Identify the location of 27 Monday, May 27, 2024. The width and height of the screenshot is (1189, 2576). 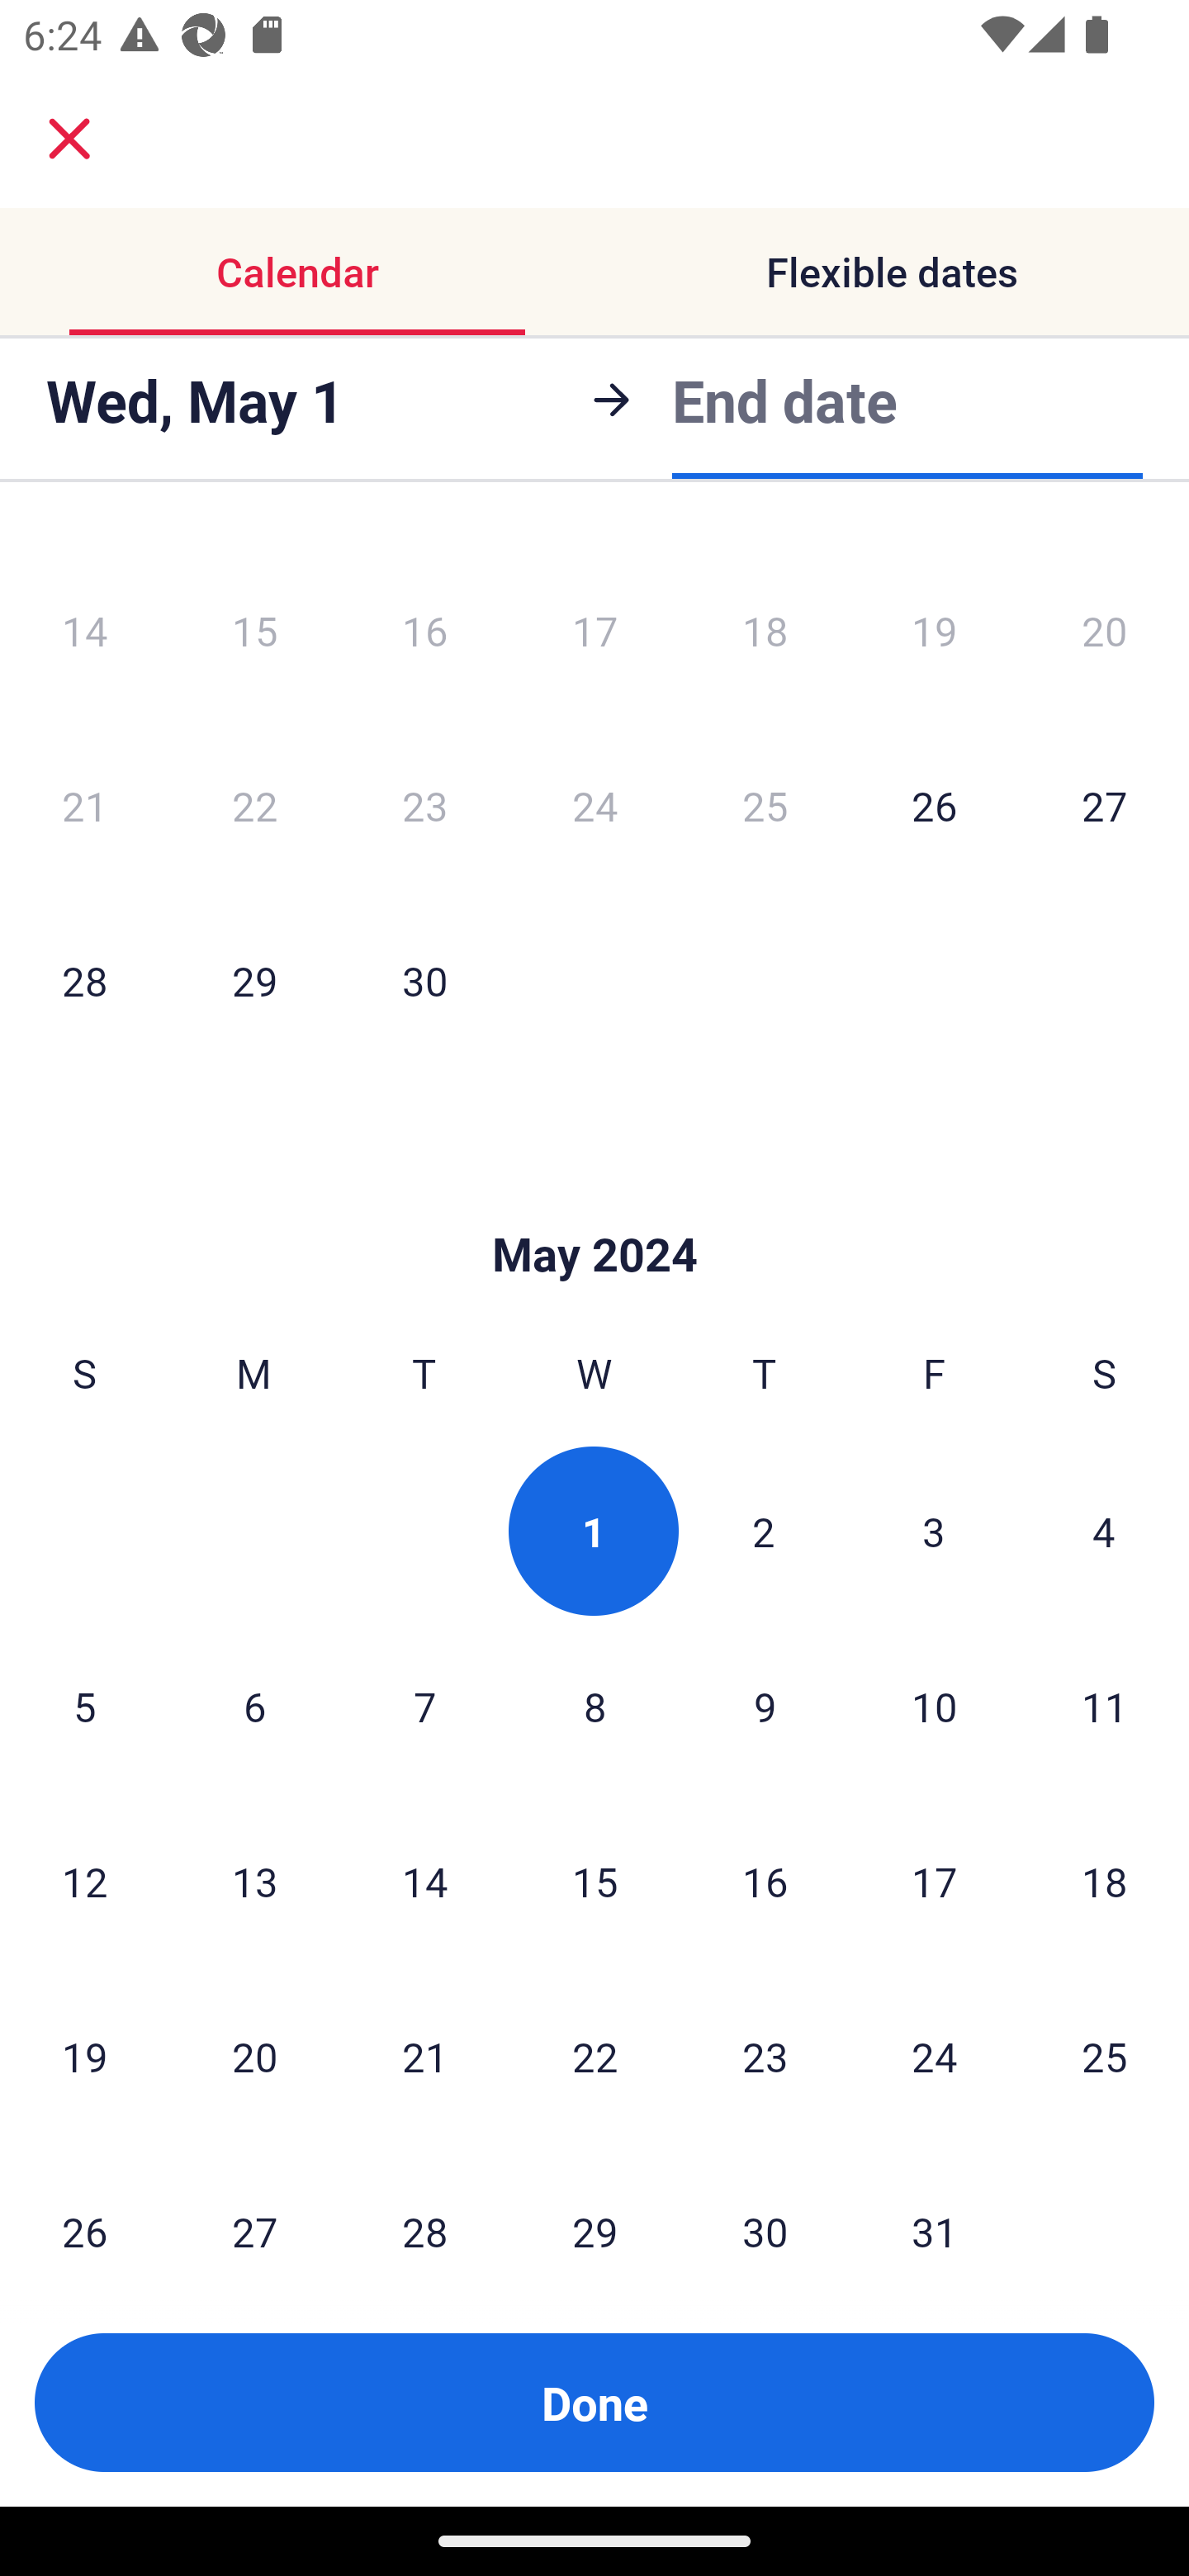
(254, 2204).